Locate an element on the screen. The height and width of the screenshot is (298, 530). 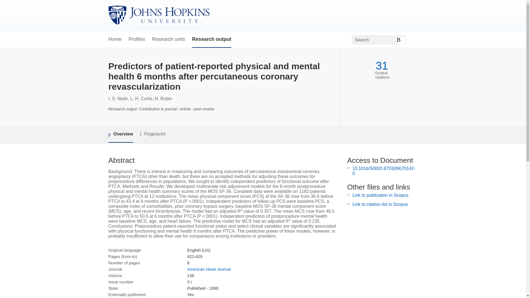
31 is located at coordinates (382, 66).